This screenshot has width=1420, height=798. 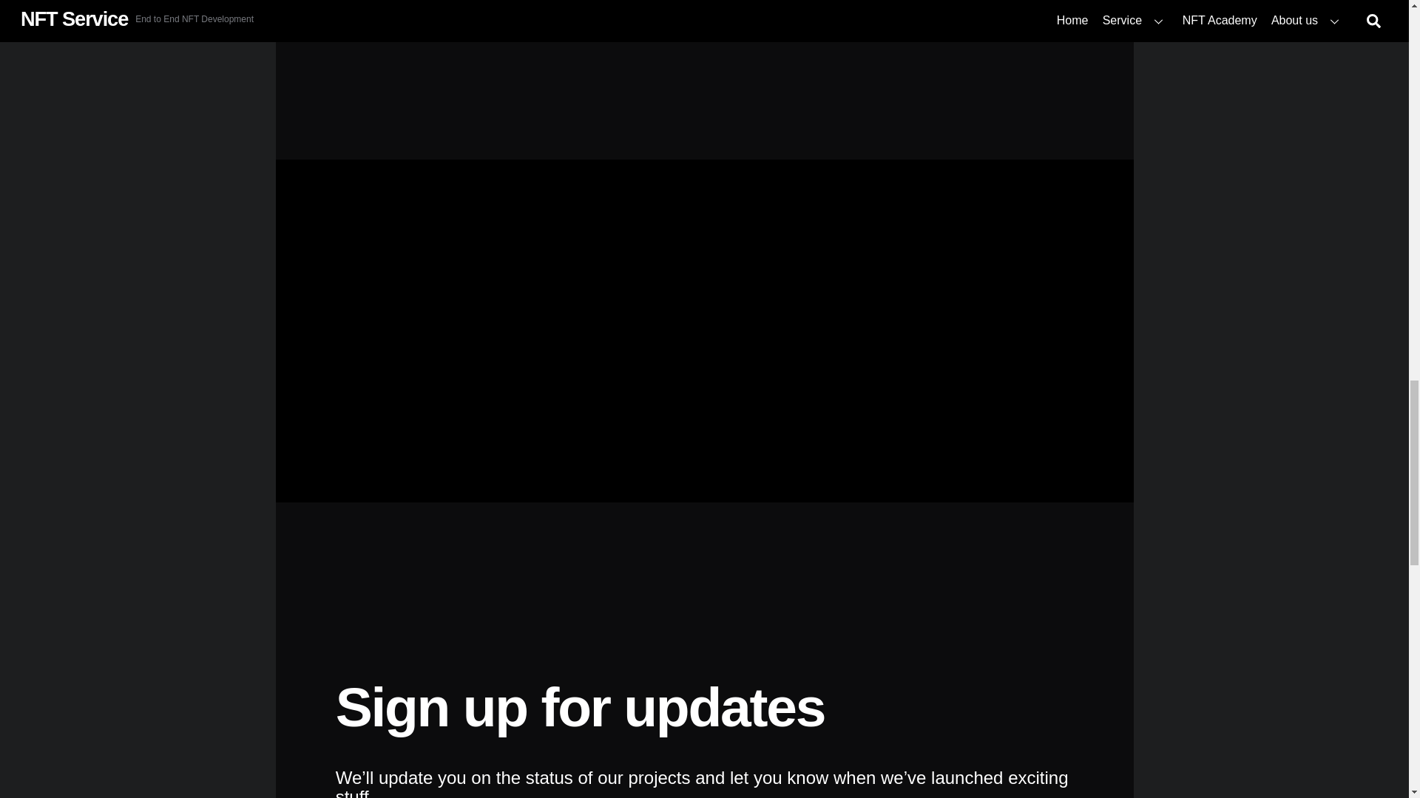 What do you see at coordinates (388, 16) in the screenshot?
I see `Discord - Icon - 250x250` at bounding box center [388, 16].